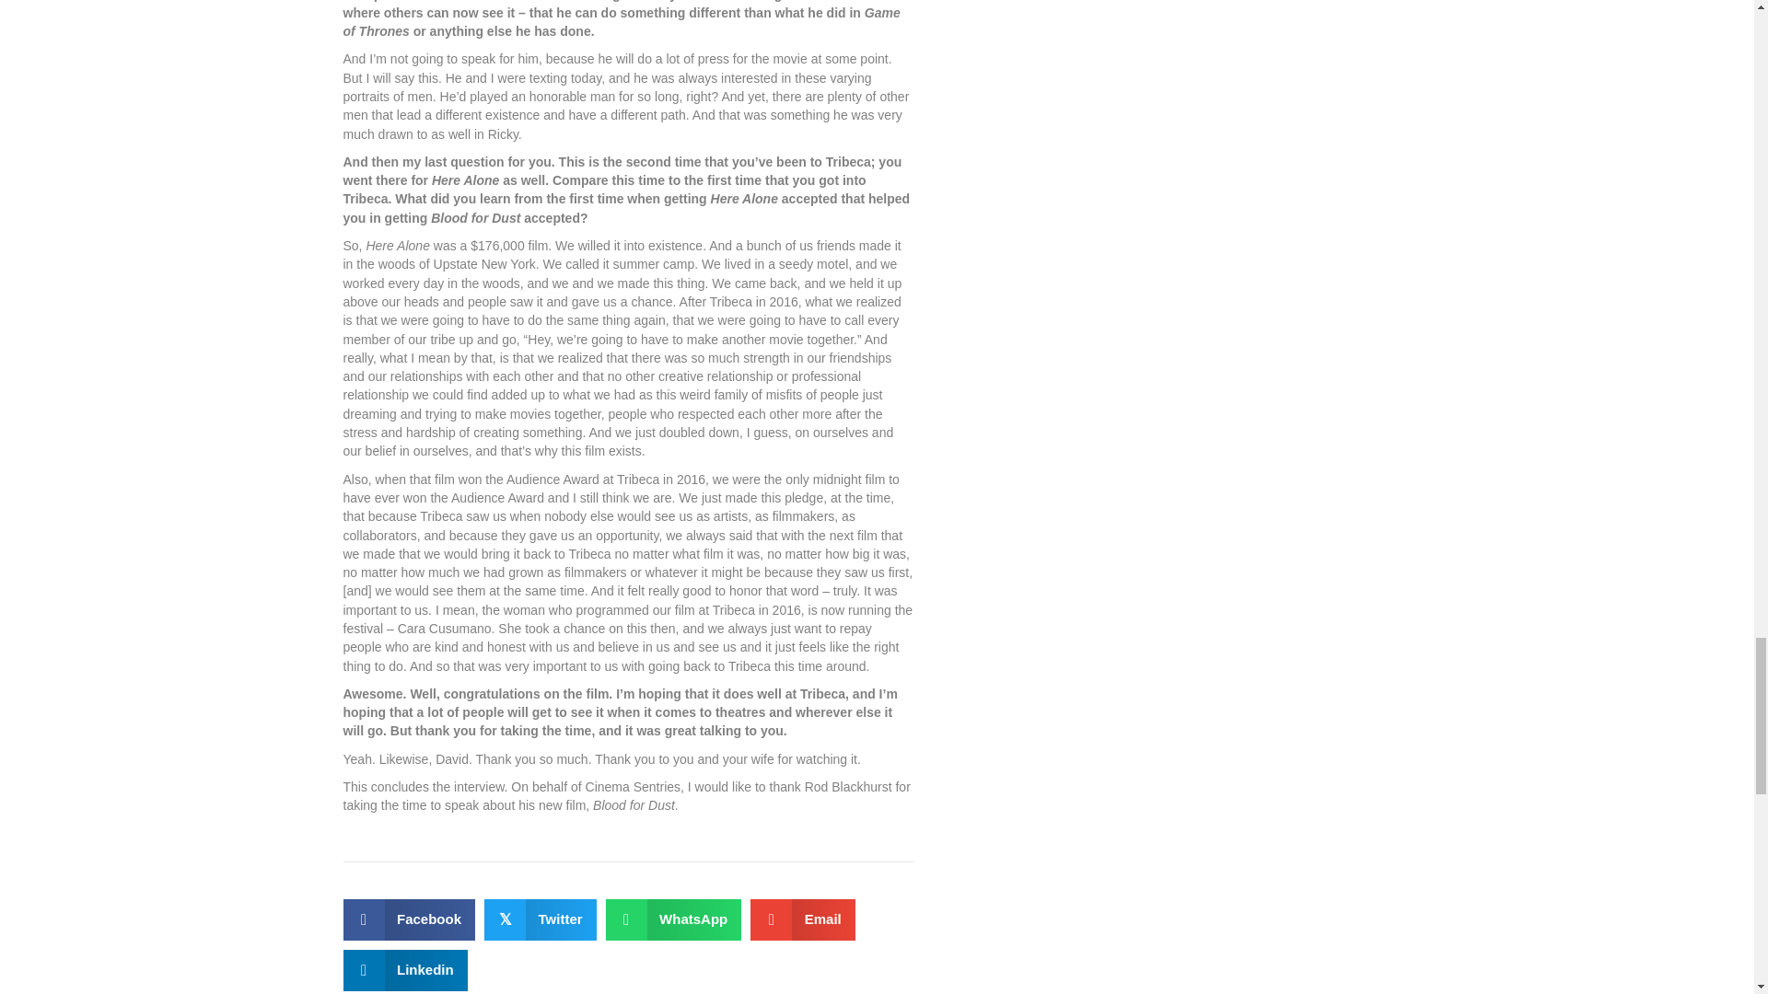 This screenshot has width=1768, height=994. Describe the element at coordinates (674, 919) in the screenshot. I see `WhatsApp` at that location.